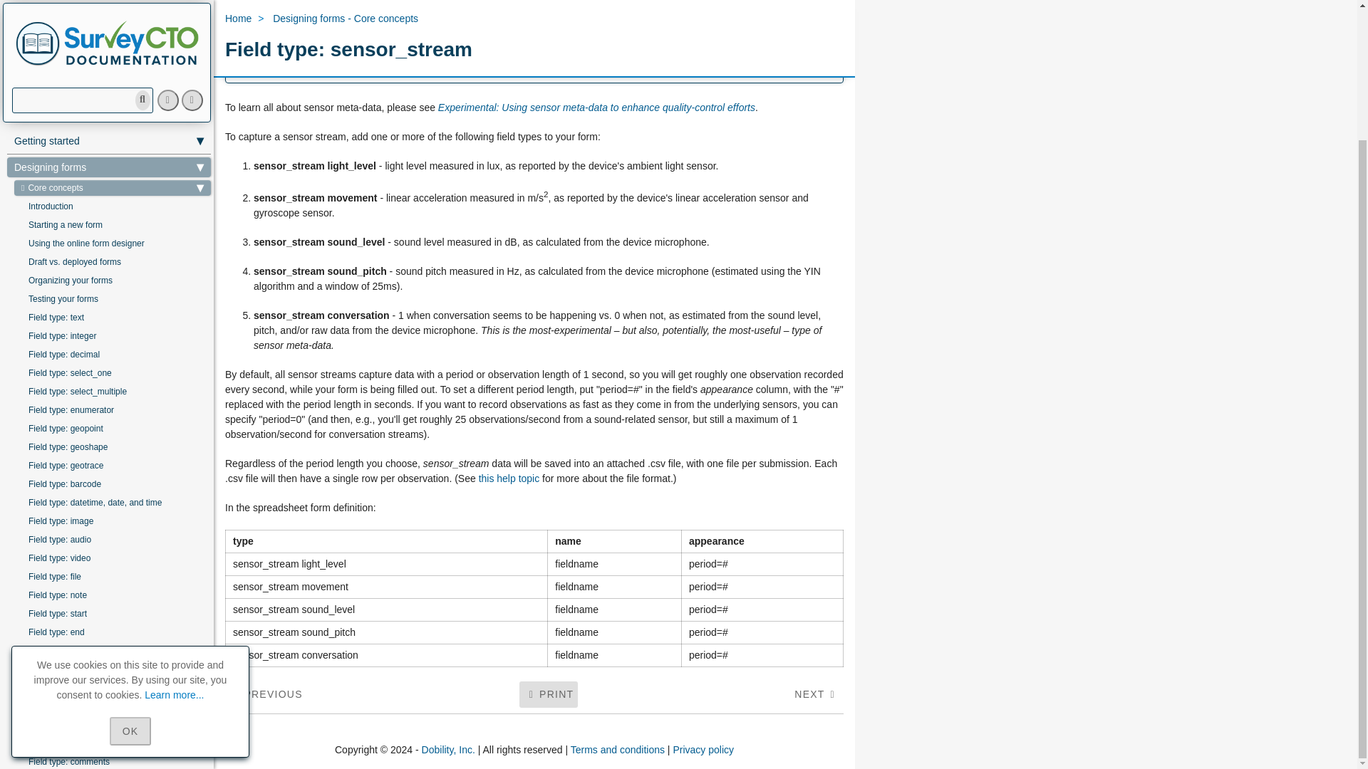 The width and height of the screenshot is (1368, 769). Describe the element at coordinates (115, 156) in the screenshot. I see `Field type: text` at that location.